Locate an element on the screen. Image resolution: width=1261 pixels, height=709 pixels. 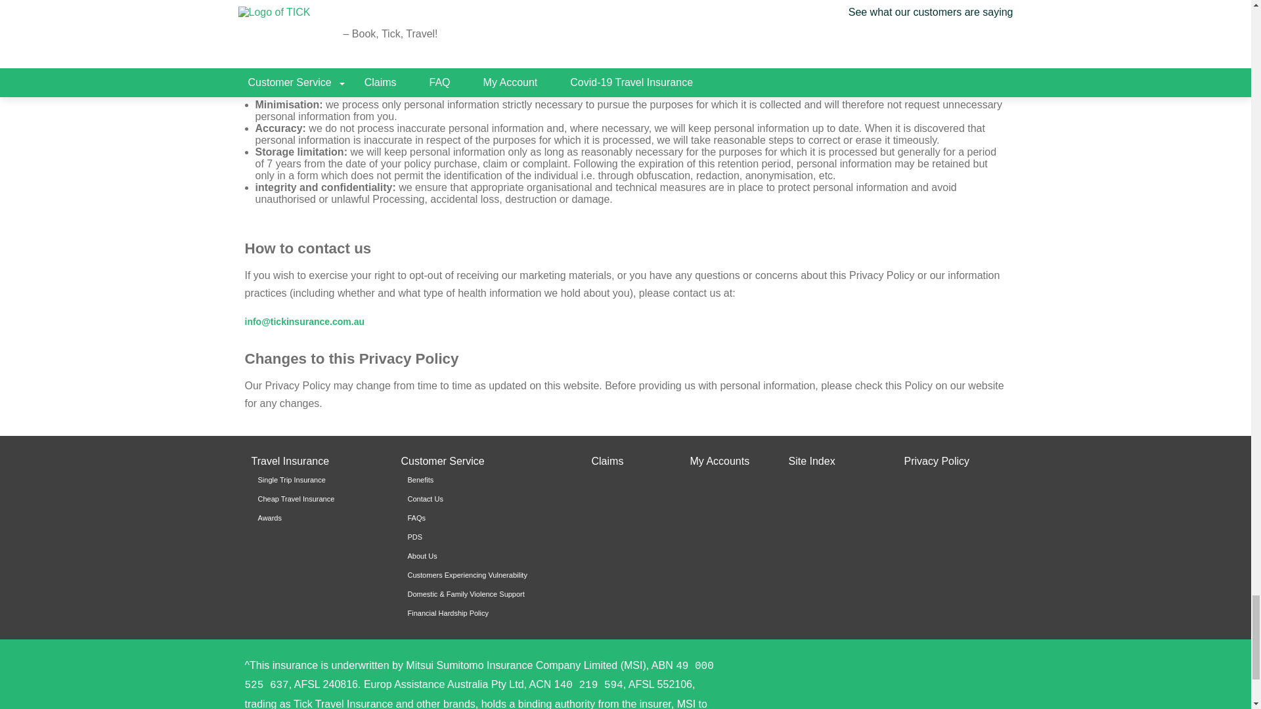
Privacy Policy is located at coordinates (937, 461).